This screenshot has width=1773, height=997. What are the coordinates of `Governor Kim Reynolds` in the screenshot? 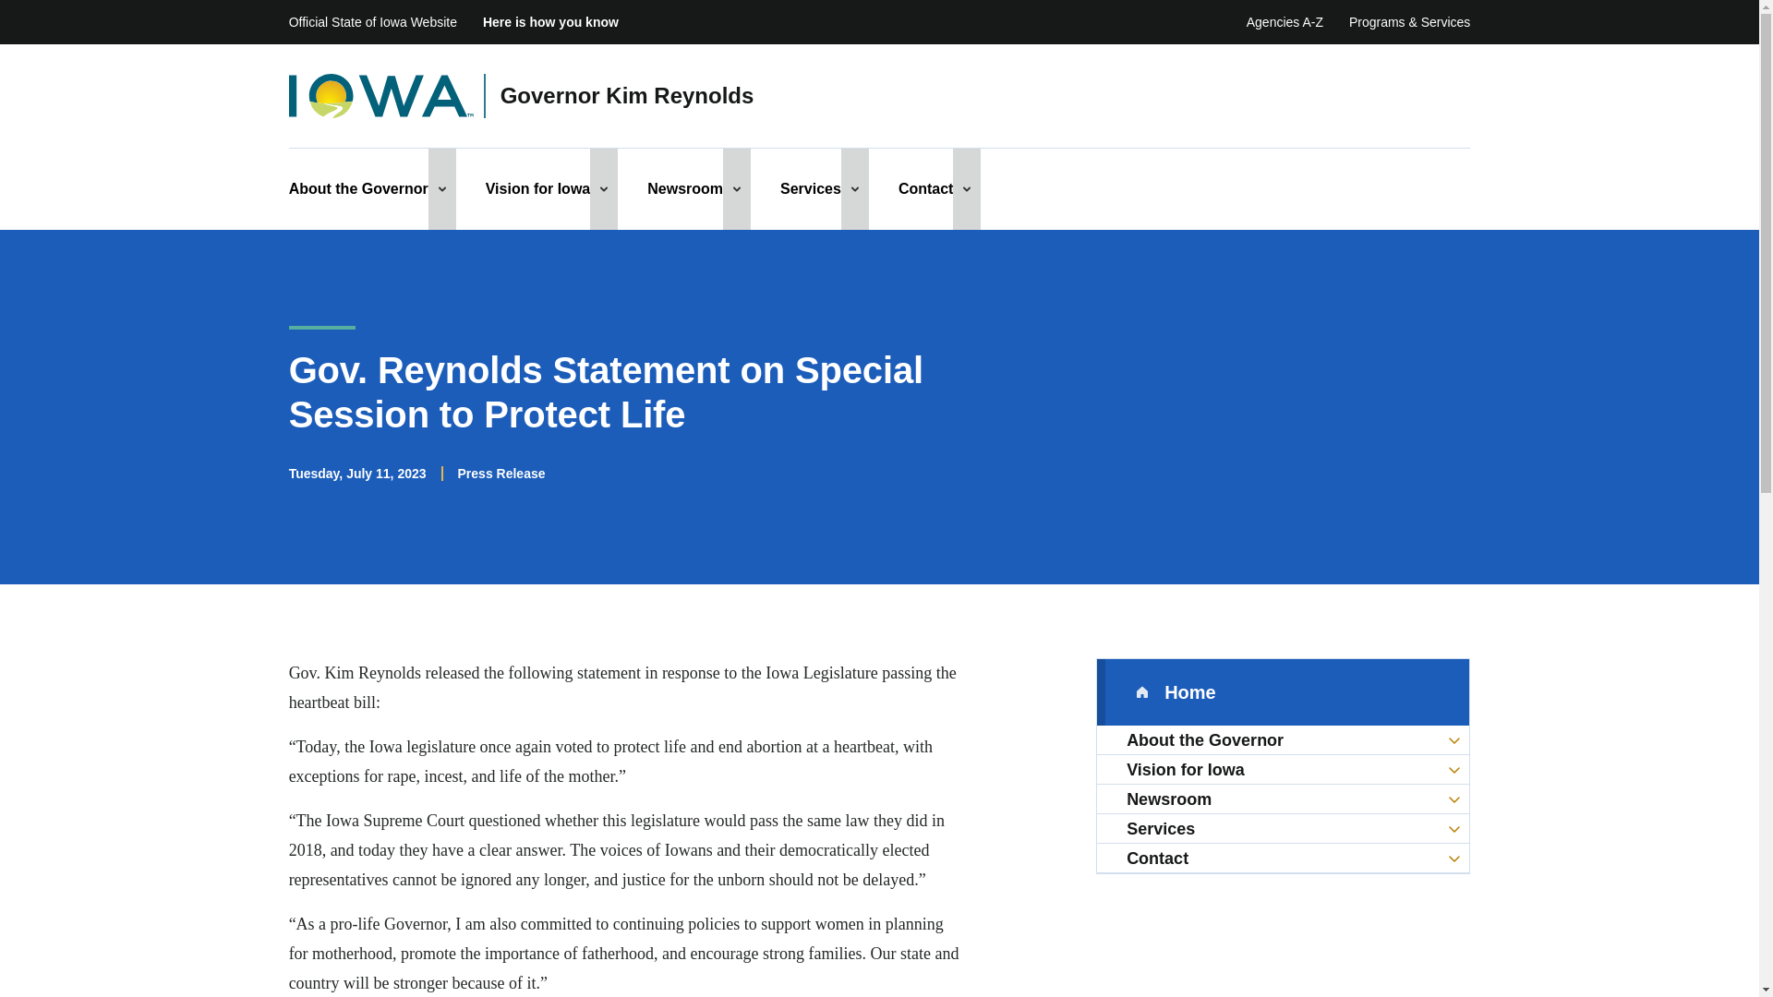 It's located at (627, 96).